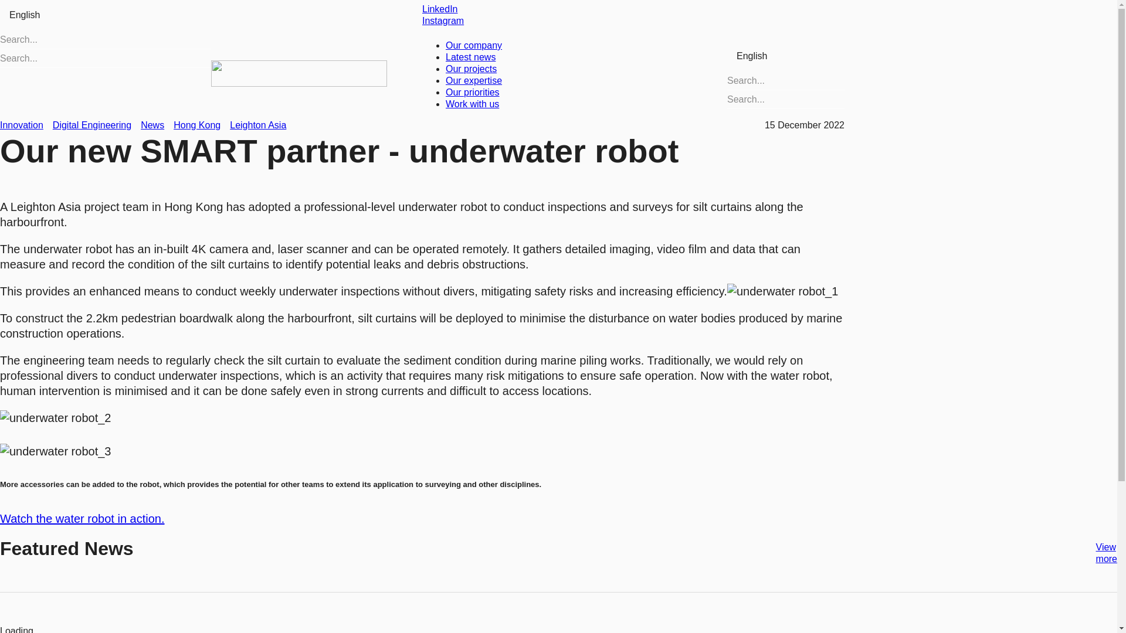  Describe the element at coordinates (471, 69) in the screenshot. I see `Our projects` at that location.